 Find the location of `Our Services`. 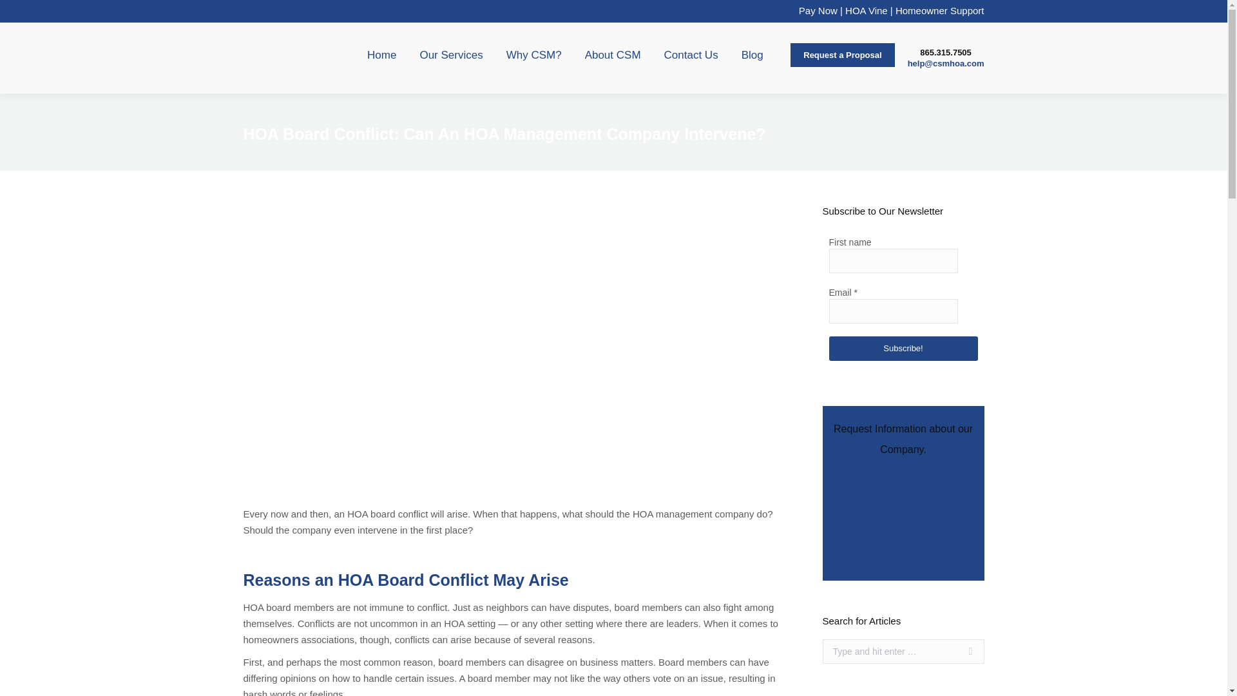

Our Services is located at coordinates (451, 54).